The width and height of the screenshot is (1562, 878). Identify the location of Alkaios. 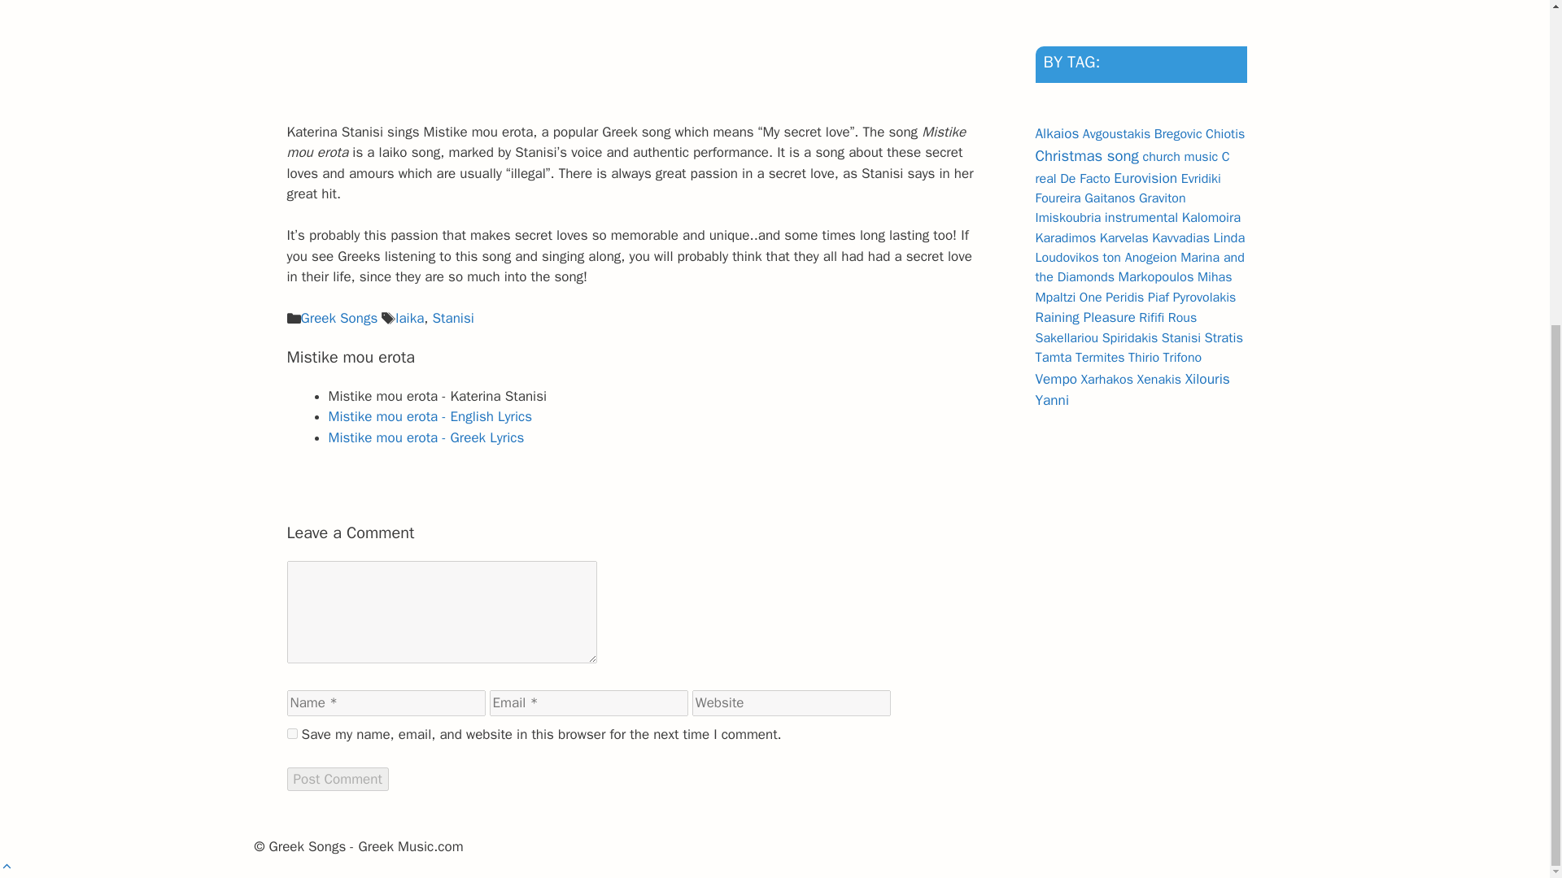
(1056, 133).